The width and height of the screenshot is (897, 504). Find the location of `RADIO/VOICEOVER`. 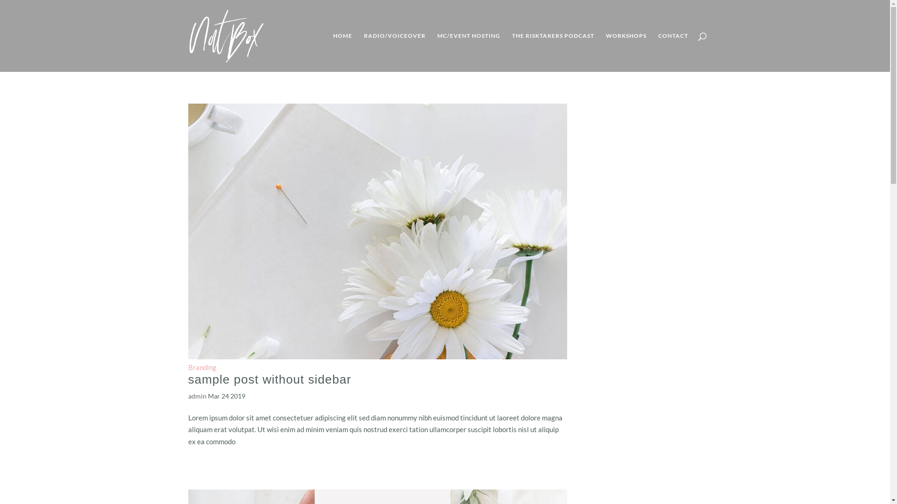

RADIO/VOICEOVER is located at coordinates (394, 52).